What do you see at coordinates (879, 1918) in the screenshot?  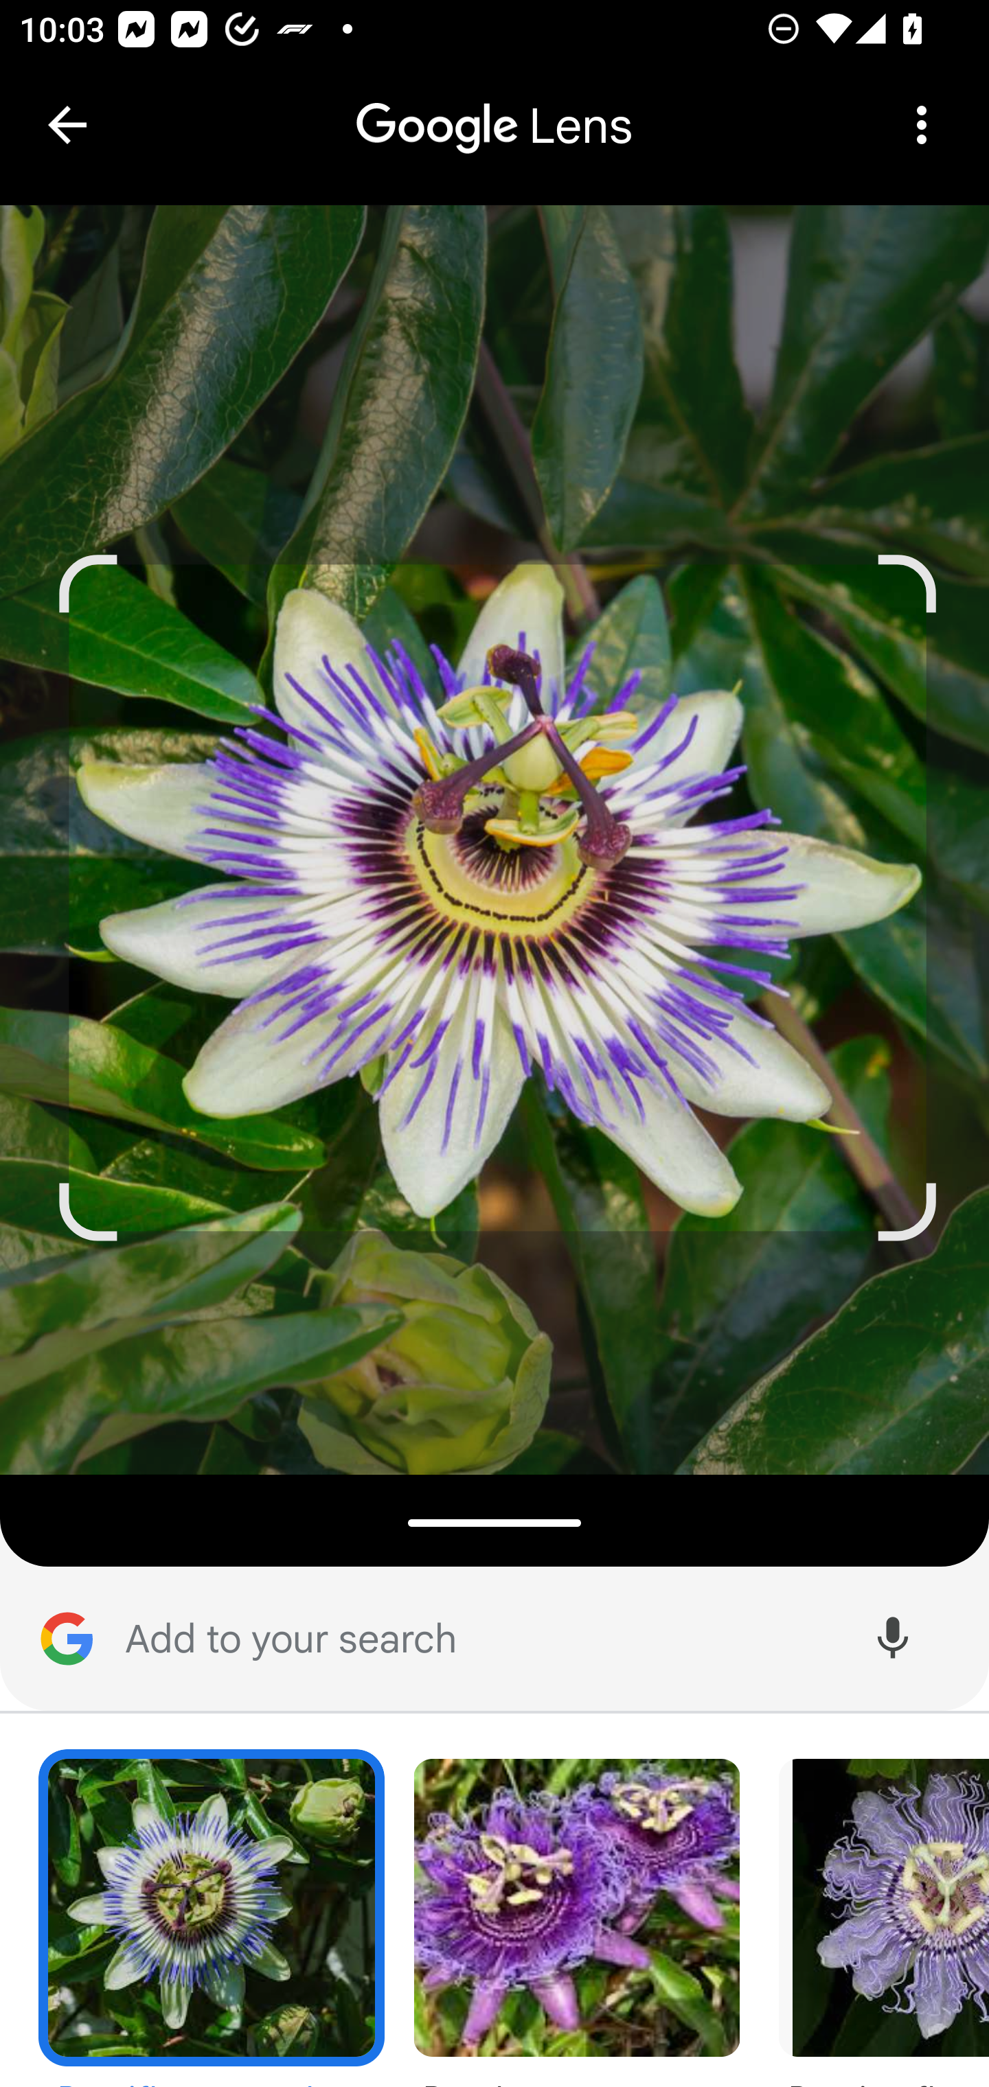 I see `Show results for Passion flowers` at bounding box center [879, 1918].